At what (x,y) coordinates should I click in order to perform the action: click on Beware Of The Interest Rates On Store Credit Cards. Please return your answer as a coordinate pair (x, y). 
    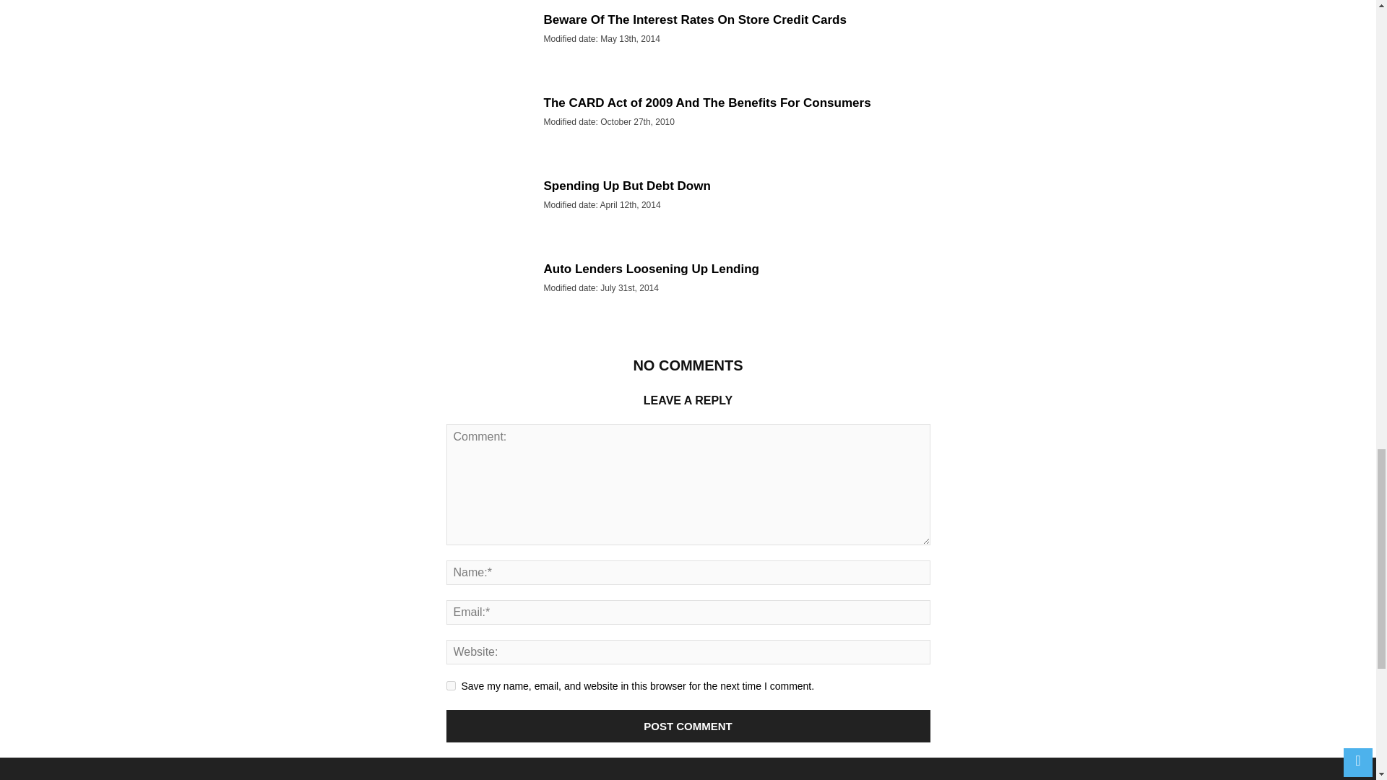
    Looking at the image, I should click on (695, 19).